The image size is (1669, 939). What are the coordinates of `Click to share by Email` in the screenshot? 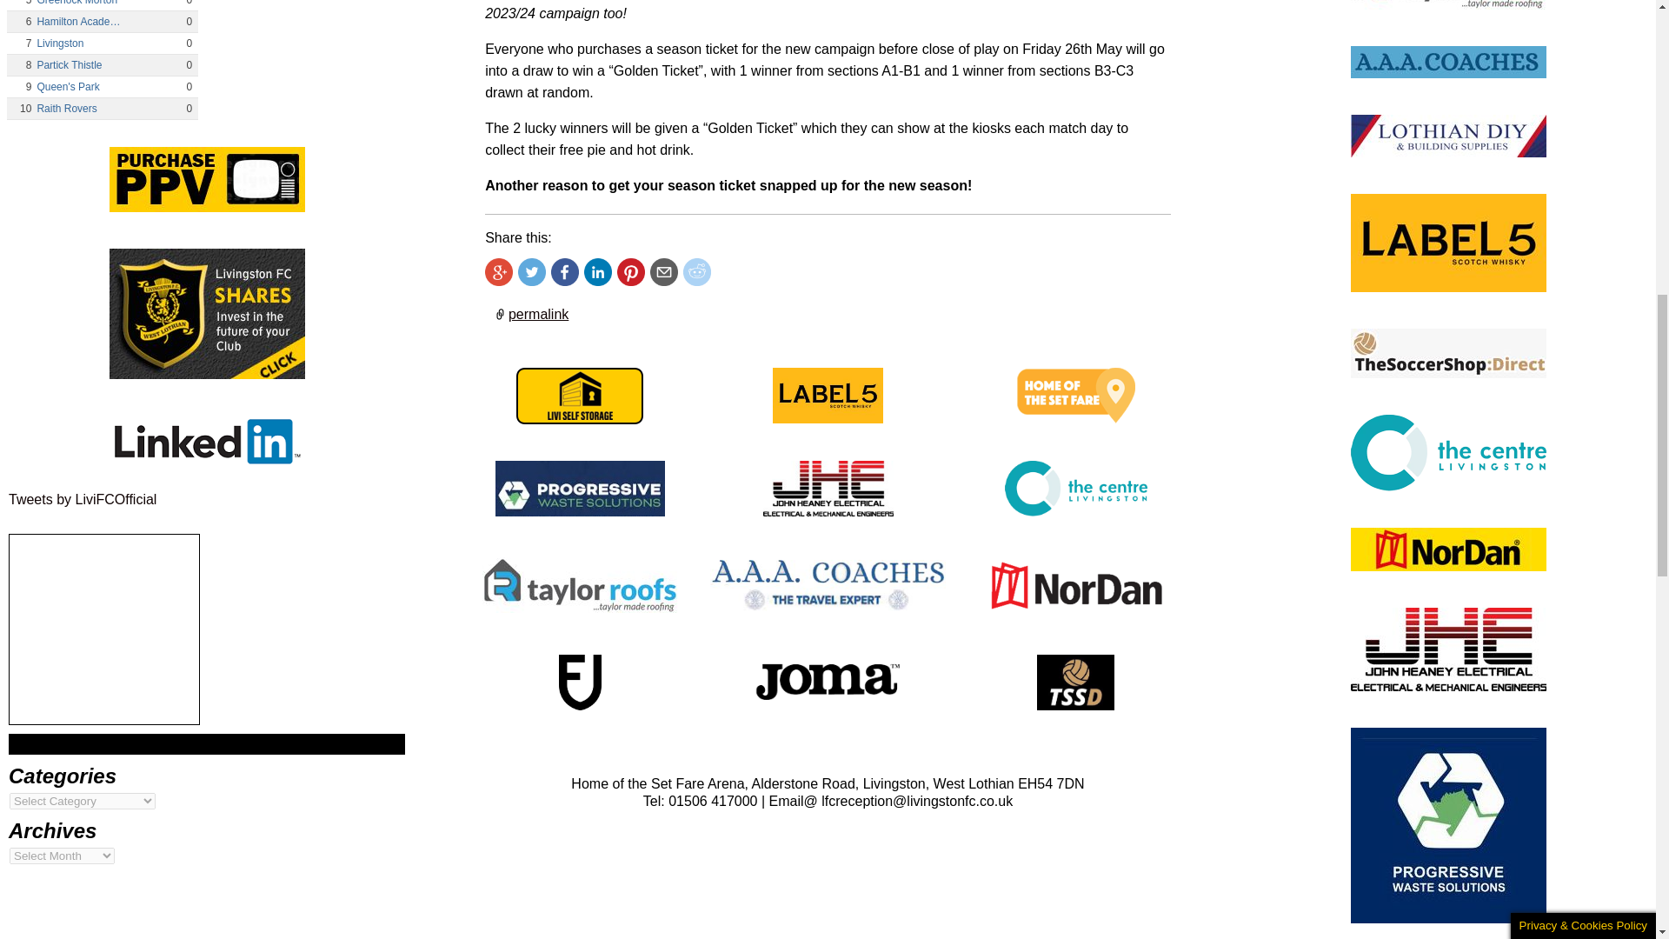 It's located at (664, 272).